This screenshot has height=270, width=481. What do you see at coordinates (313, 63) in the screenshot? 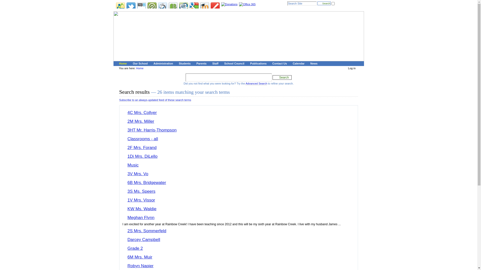
I see `News` at bounding box center [313, 63].